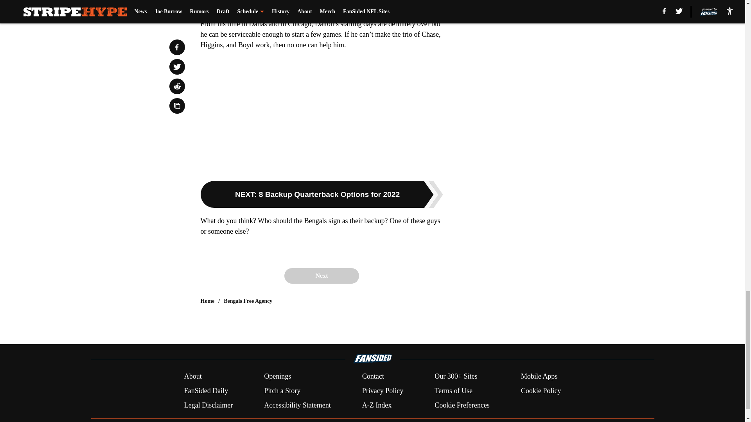 The height and width of the screenshot is (422, 751). What do you see at coordinates (208, 405) in the screenshot?
I see `Legal Disclaimer` at bounding box center [208, 405].